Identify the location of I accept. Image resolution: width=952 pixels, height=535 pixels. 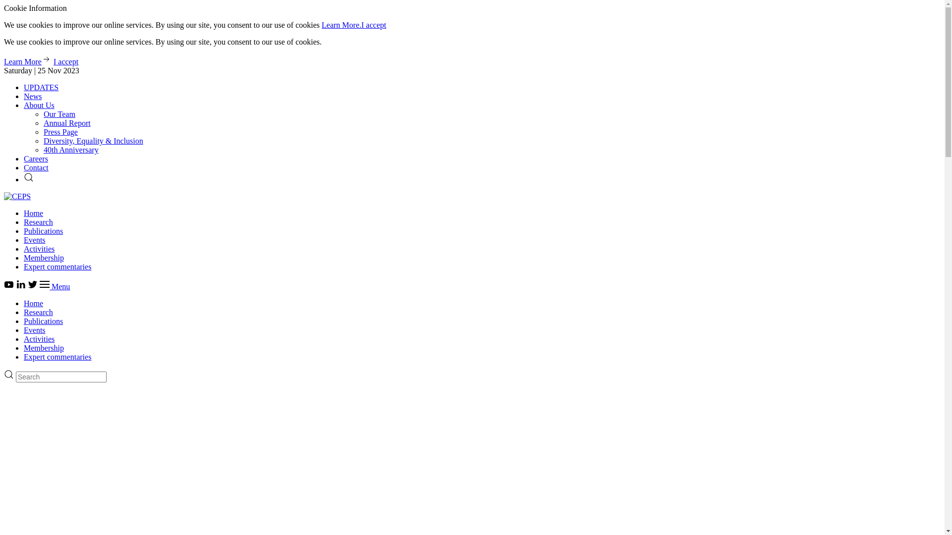
(374, 25).